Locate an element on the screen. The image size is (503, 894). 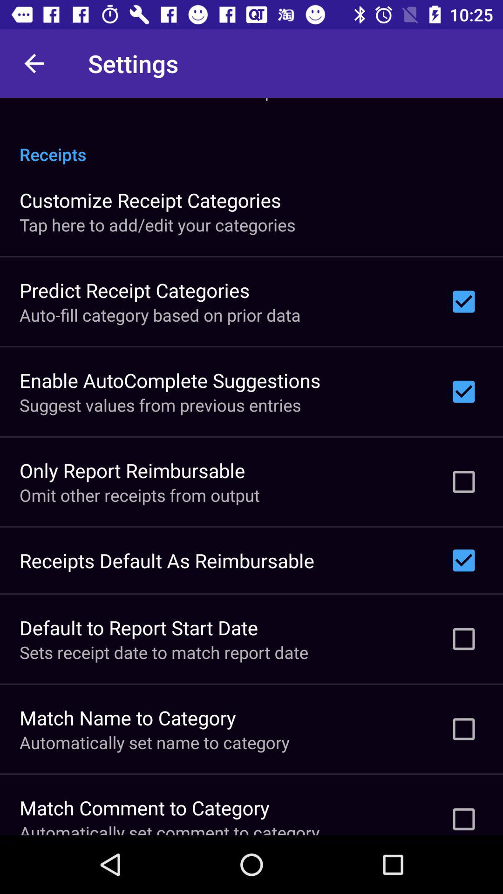
jump until the suggest values from is located at coordinates (160, 405).